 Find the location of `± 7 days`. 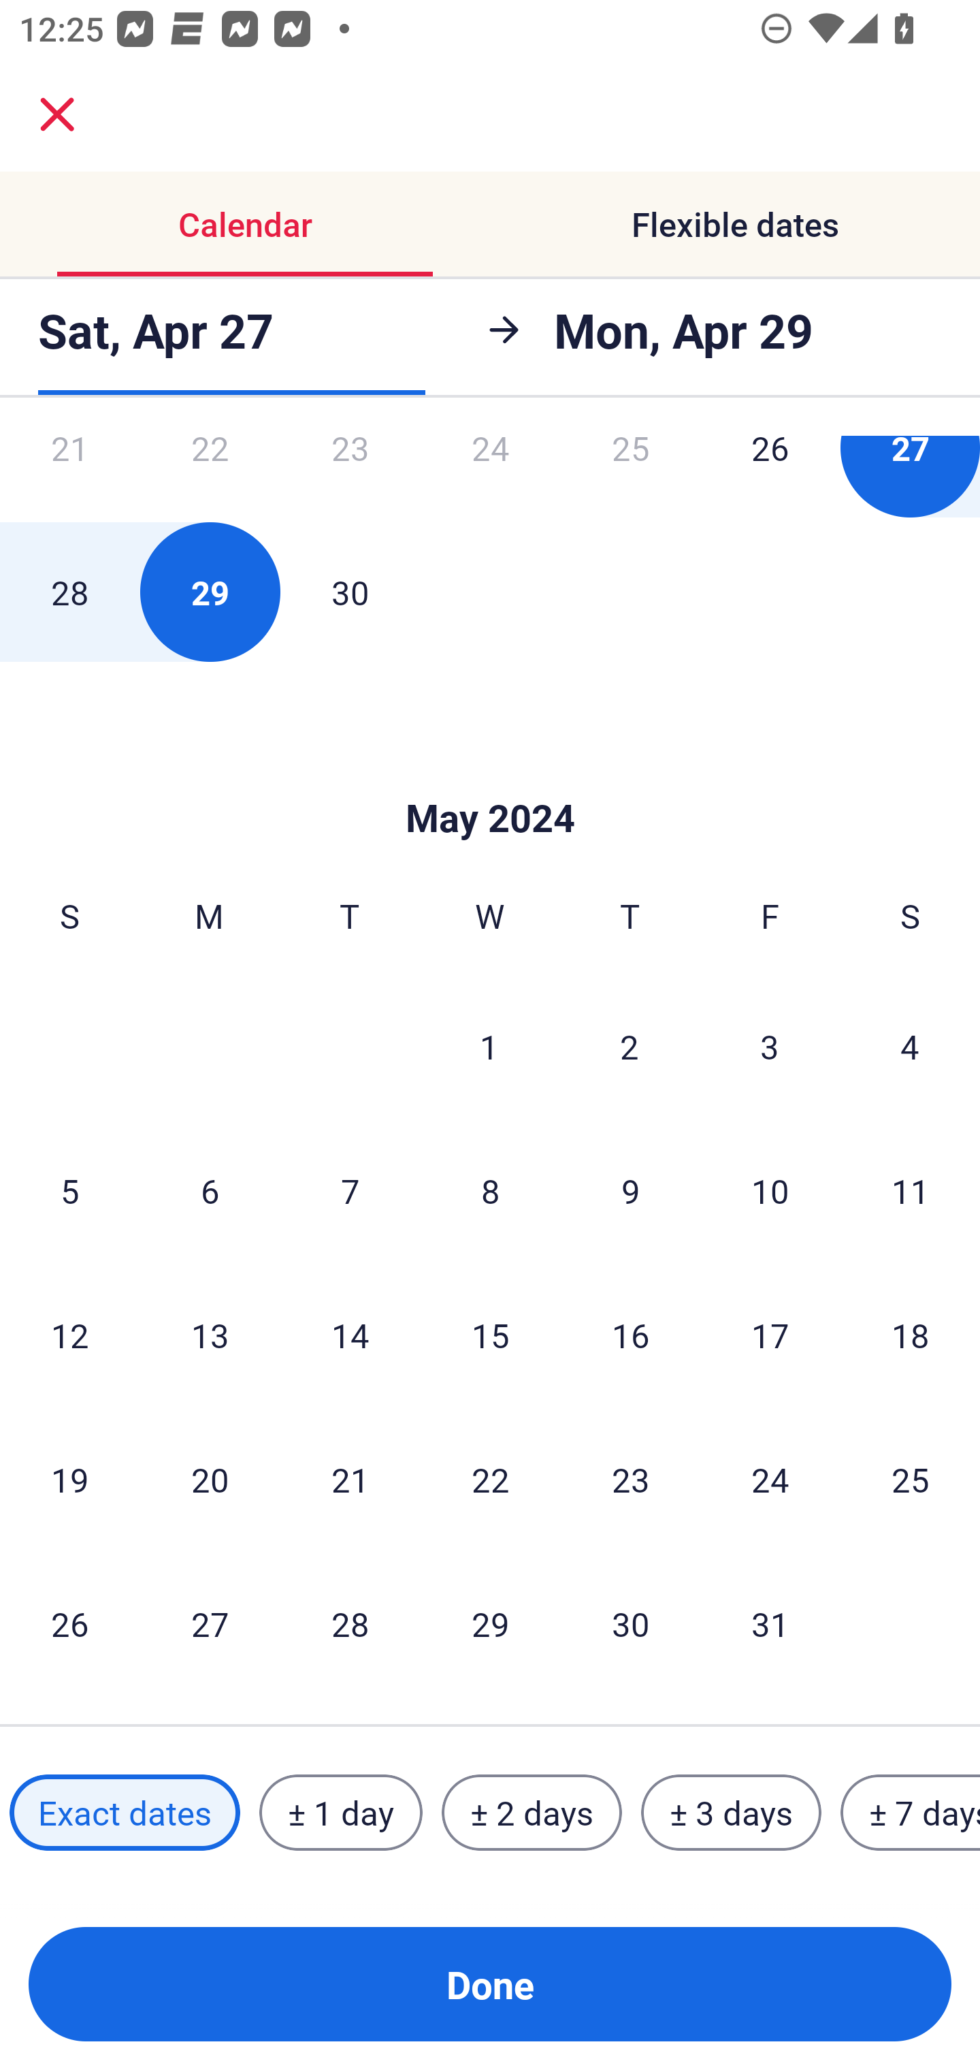

± 7 days is located at coordinates (911, 1812).